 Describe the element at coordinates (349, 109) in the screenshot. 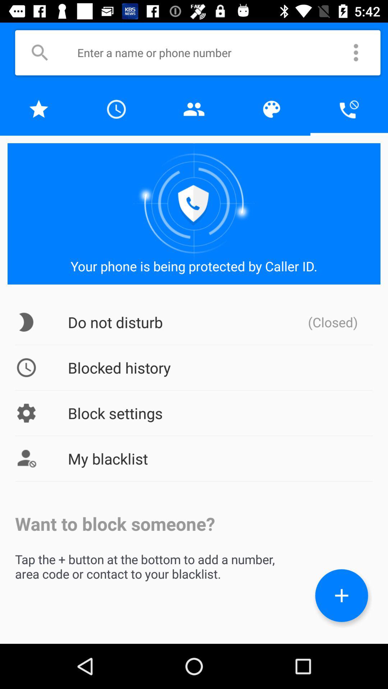

I see `call` at that location.